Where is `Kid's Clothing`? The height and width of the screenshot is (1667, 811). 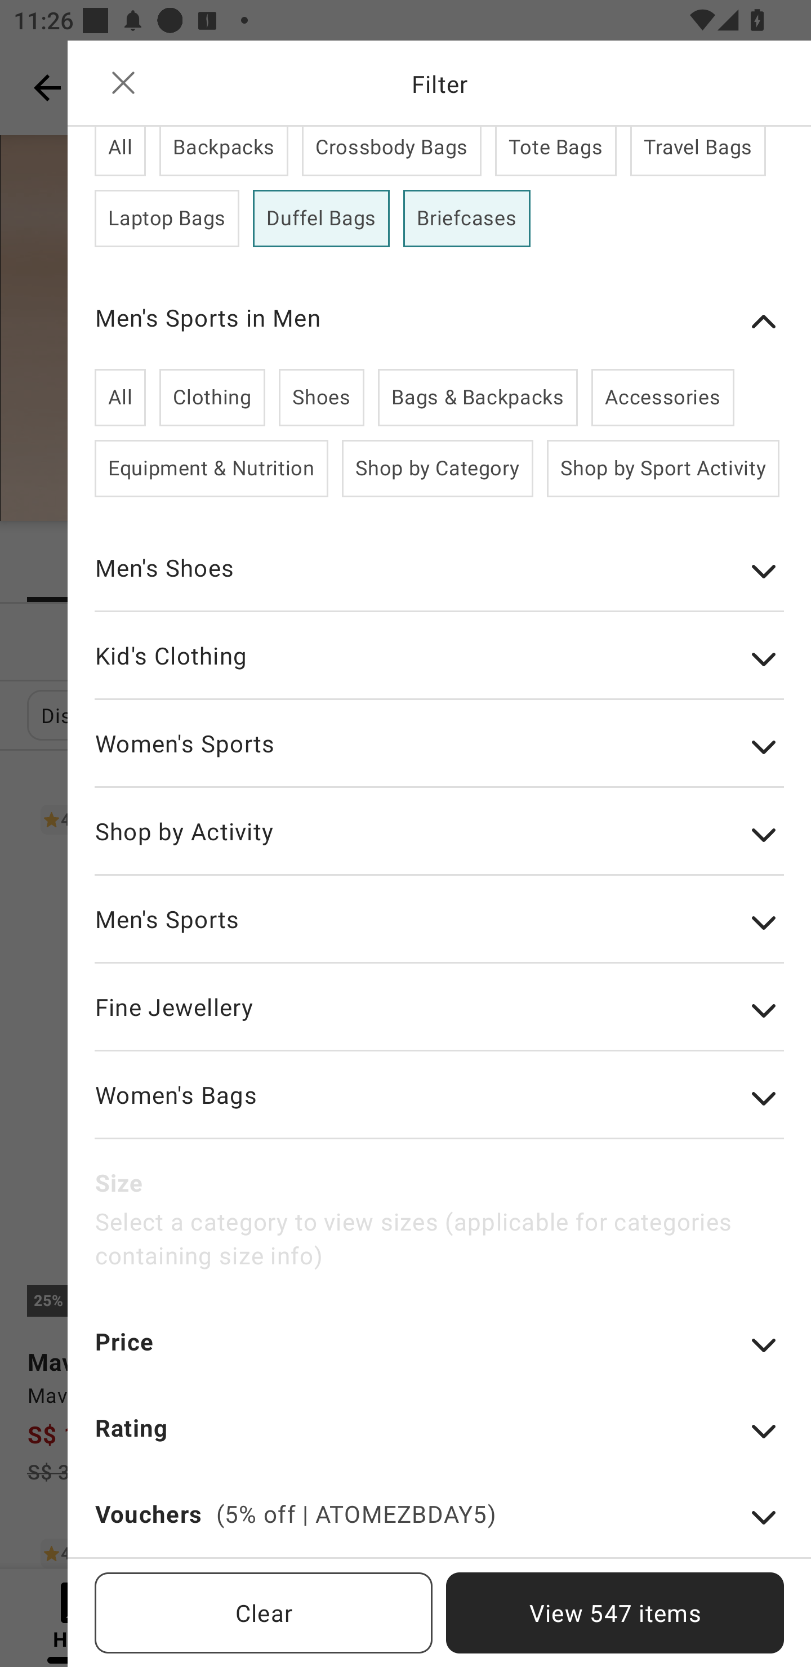
Kid's Clothing is located at coordinates (439, 669).